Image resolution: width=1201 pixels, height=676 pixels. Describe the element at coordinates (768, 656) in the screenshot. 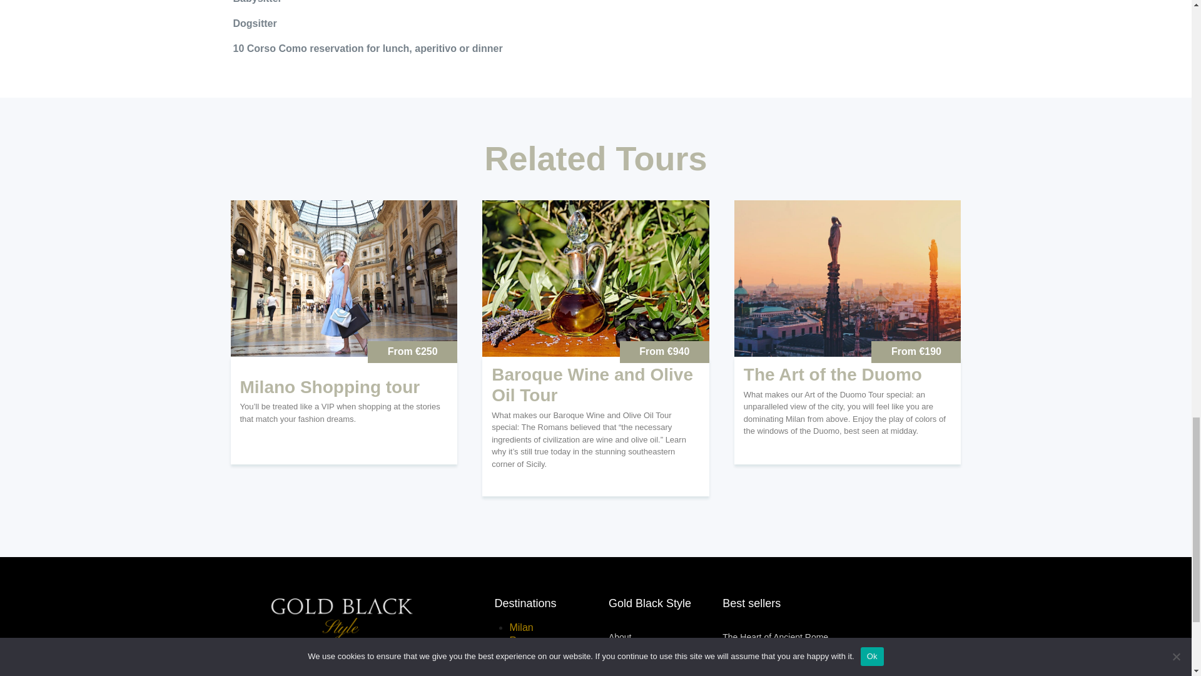

I see `Milano Past and Future` at that location.